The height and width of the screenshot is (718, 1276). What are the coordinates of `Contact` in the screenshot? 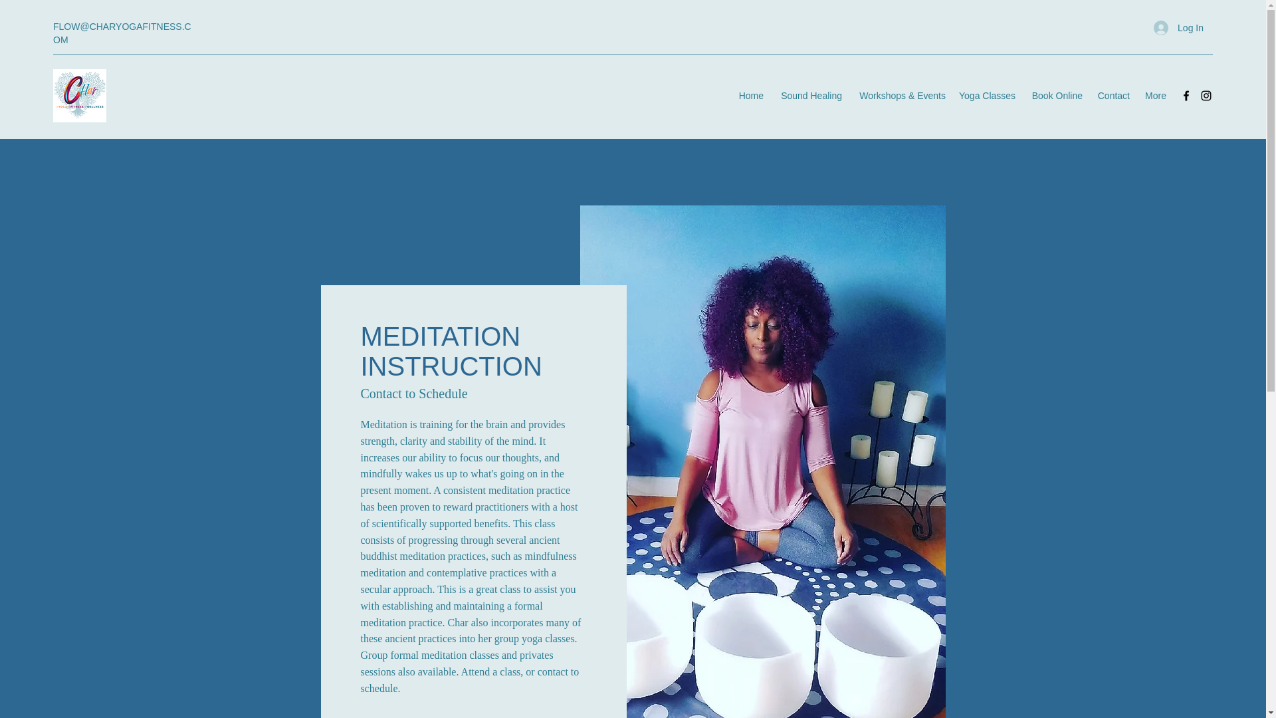 It's located at (1113, 95).